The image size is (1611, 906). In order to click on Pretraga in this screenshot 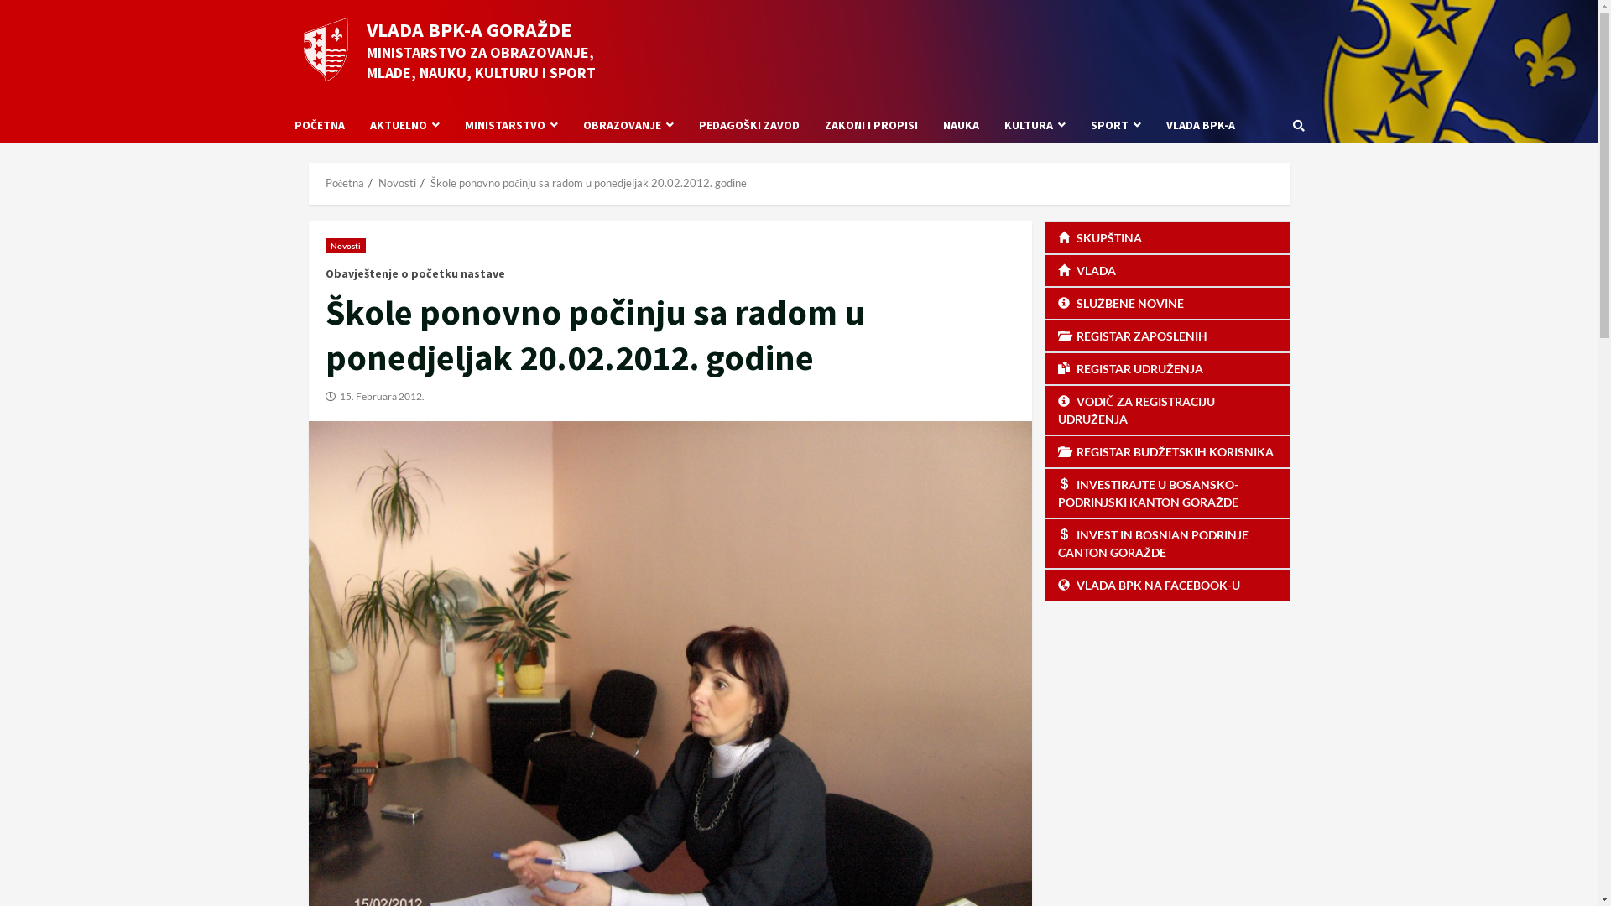, I will do `click(1261, 183)`.